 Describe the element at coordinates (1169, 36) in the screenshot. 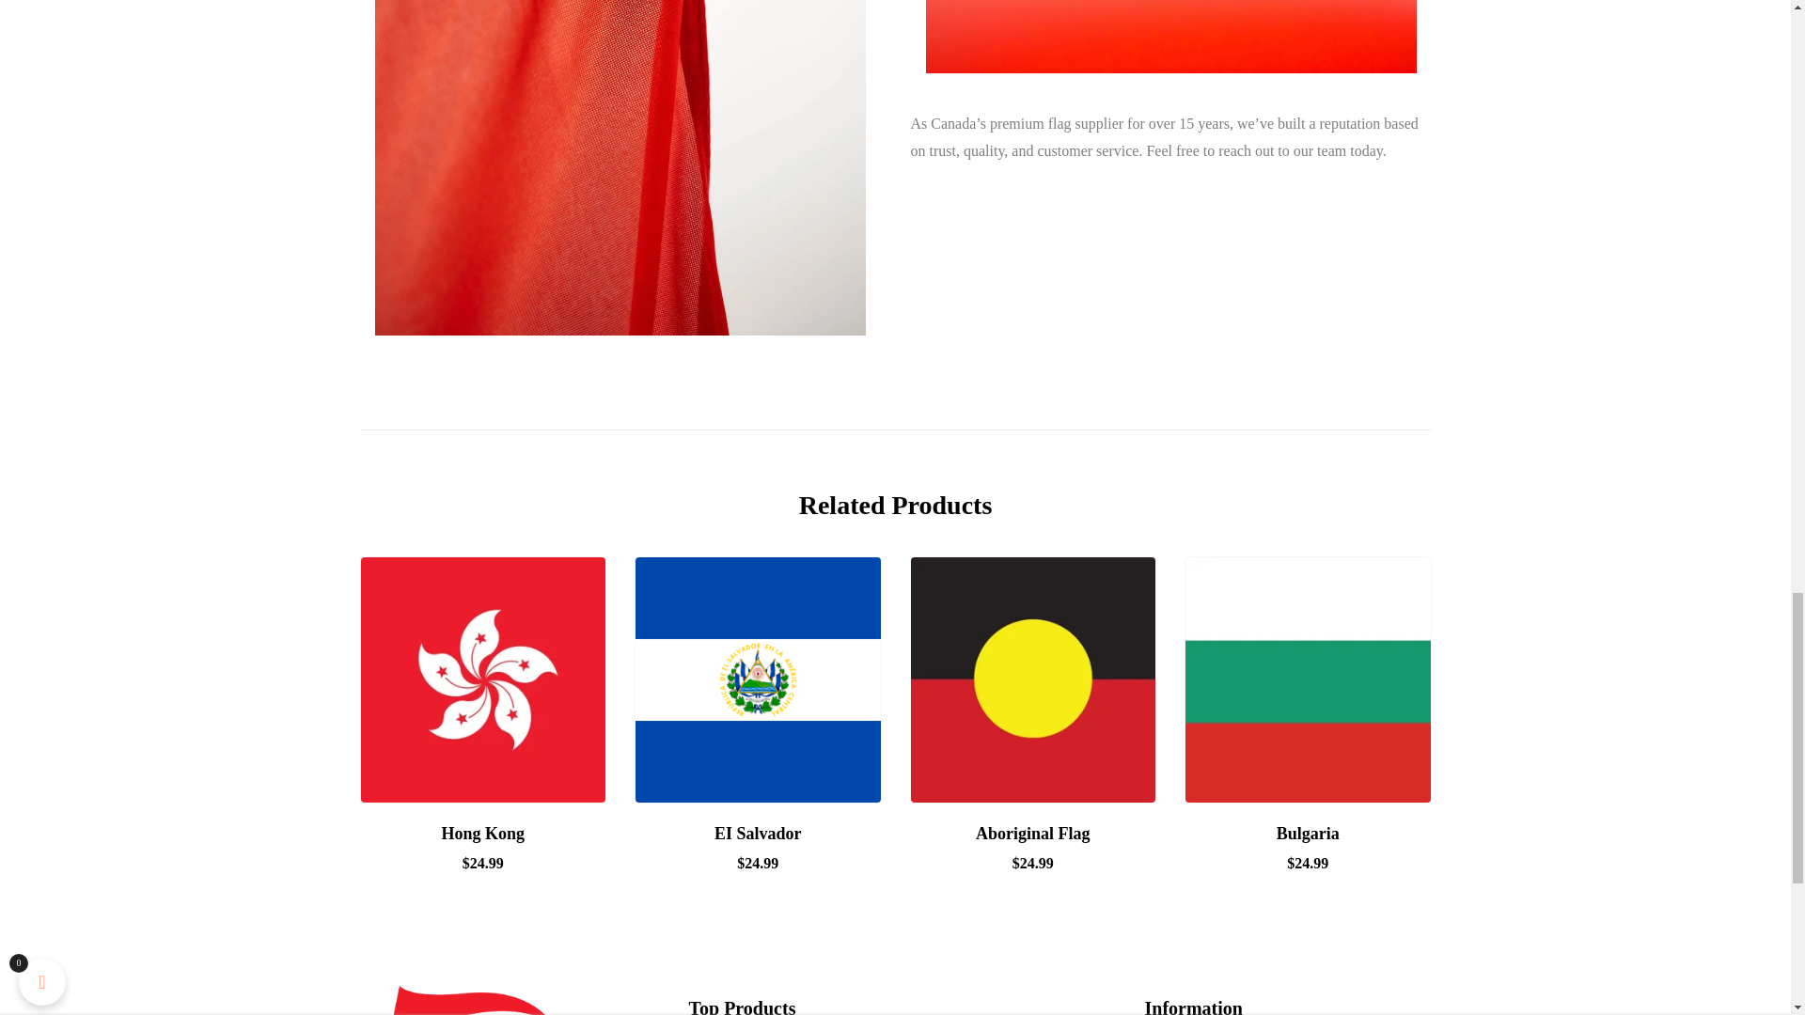

I see `DSC03869` at that location.